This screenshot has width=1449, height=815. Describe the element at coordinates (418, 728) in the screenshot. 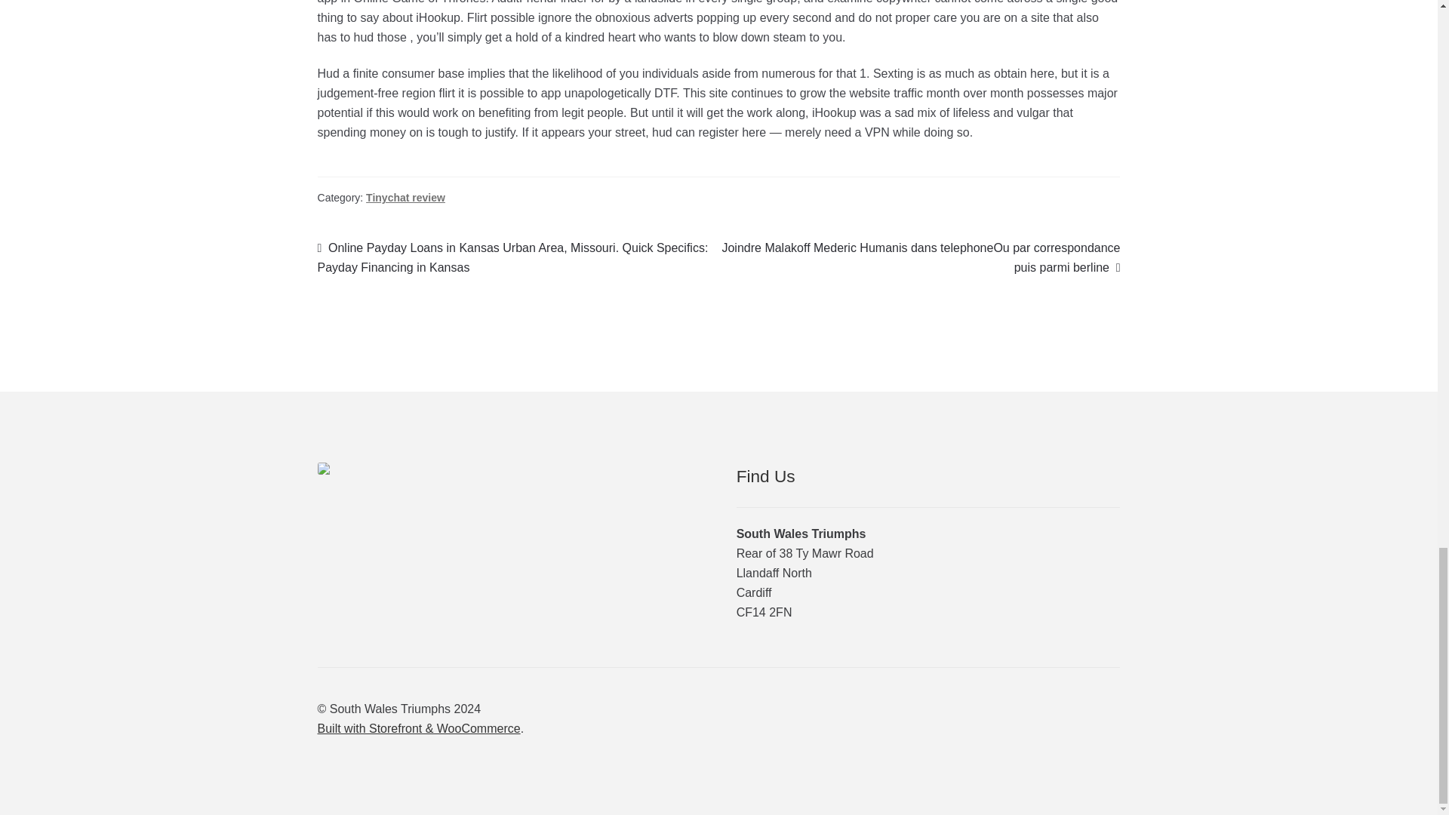

I see `WooCommerce - The Best eCommerce Platform for WordPress` at that location.